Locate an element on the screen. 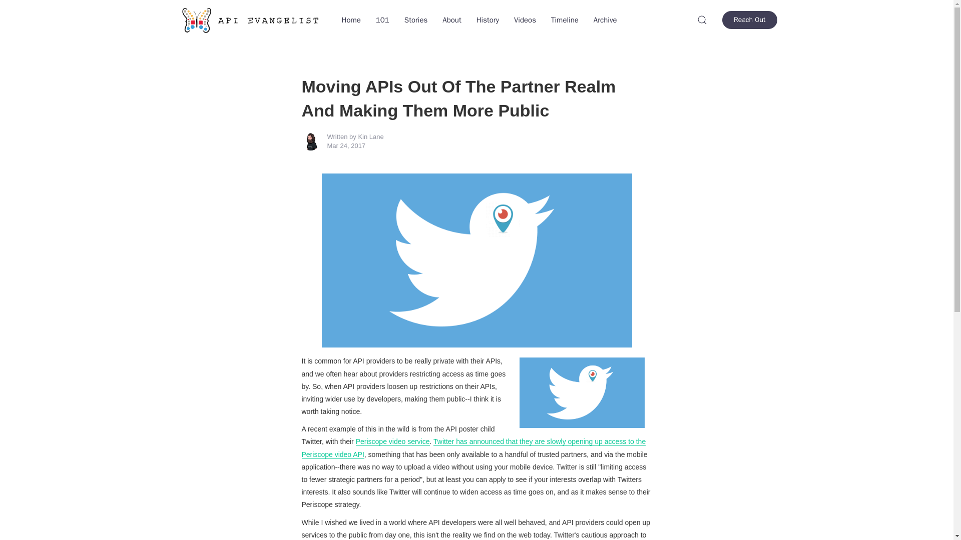  Archive is located at coordinates (606, 20).